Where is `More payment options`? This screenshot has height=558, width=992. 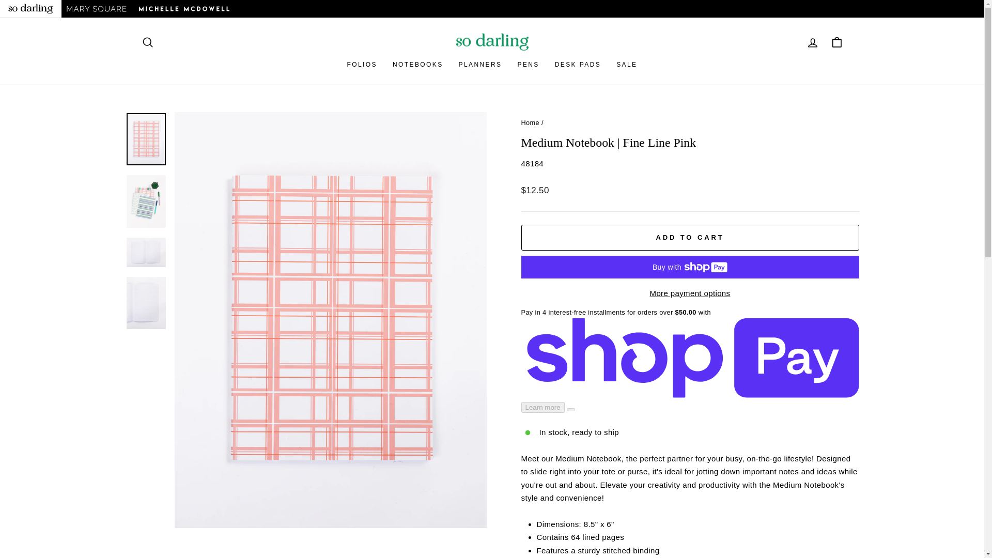
More payment options is located at coordinates (530, 123).